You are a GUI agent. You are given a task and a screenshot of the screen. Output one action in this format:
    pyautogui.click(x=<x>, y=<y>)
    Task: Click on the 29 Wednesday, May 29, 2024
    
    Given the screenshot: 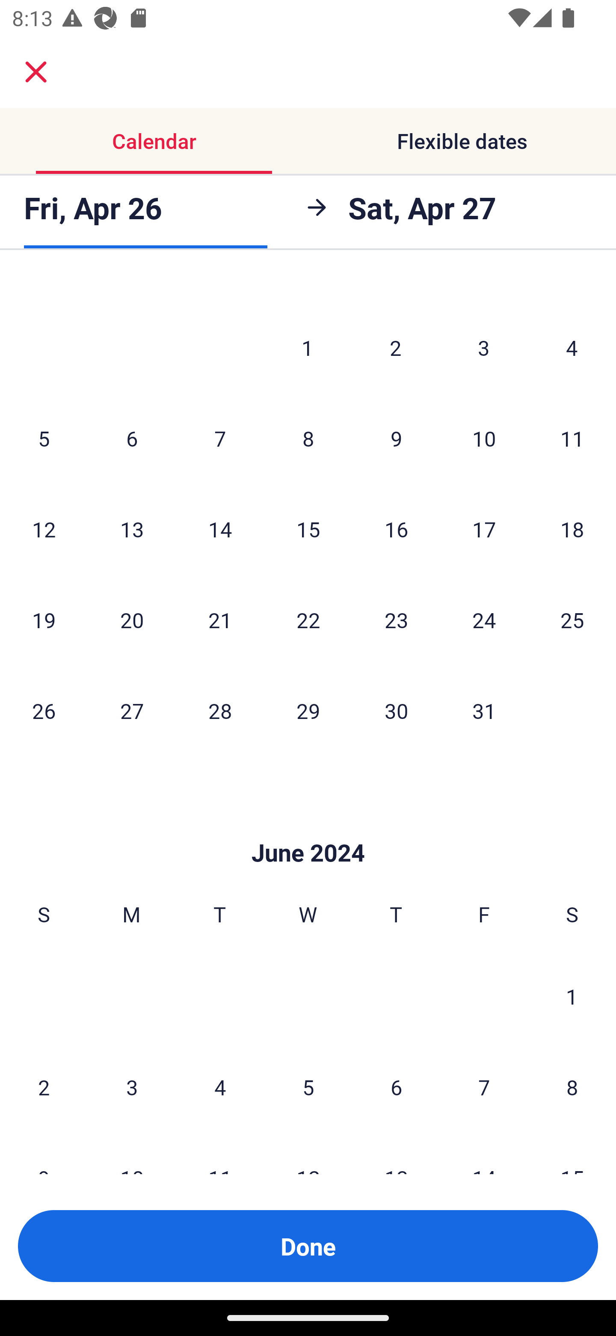 What is the action you would take?
    pyautogui.click(x=308, y=710)
    